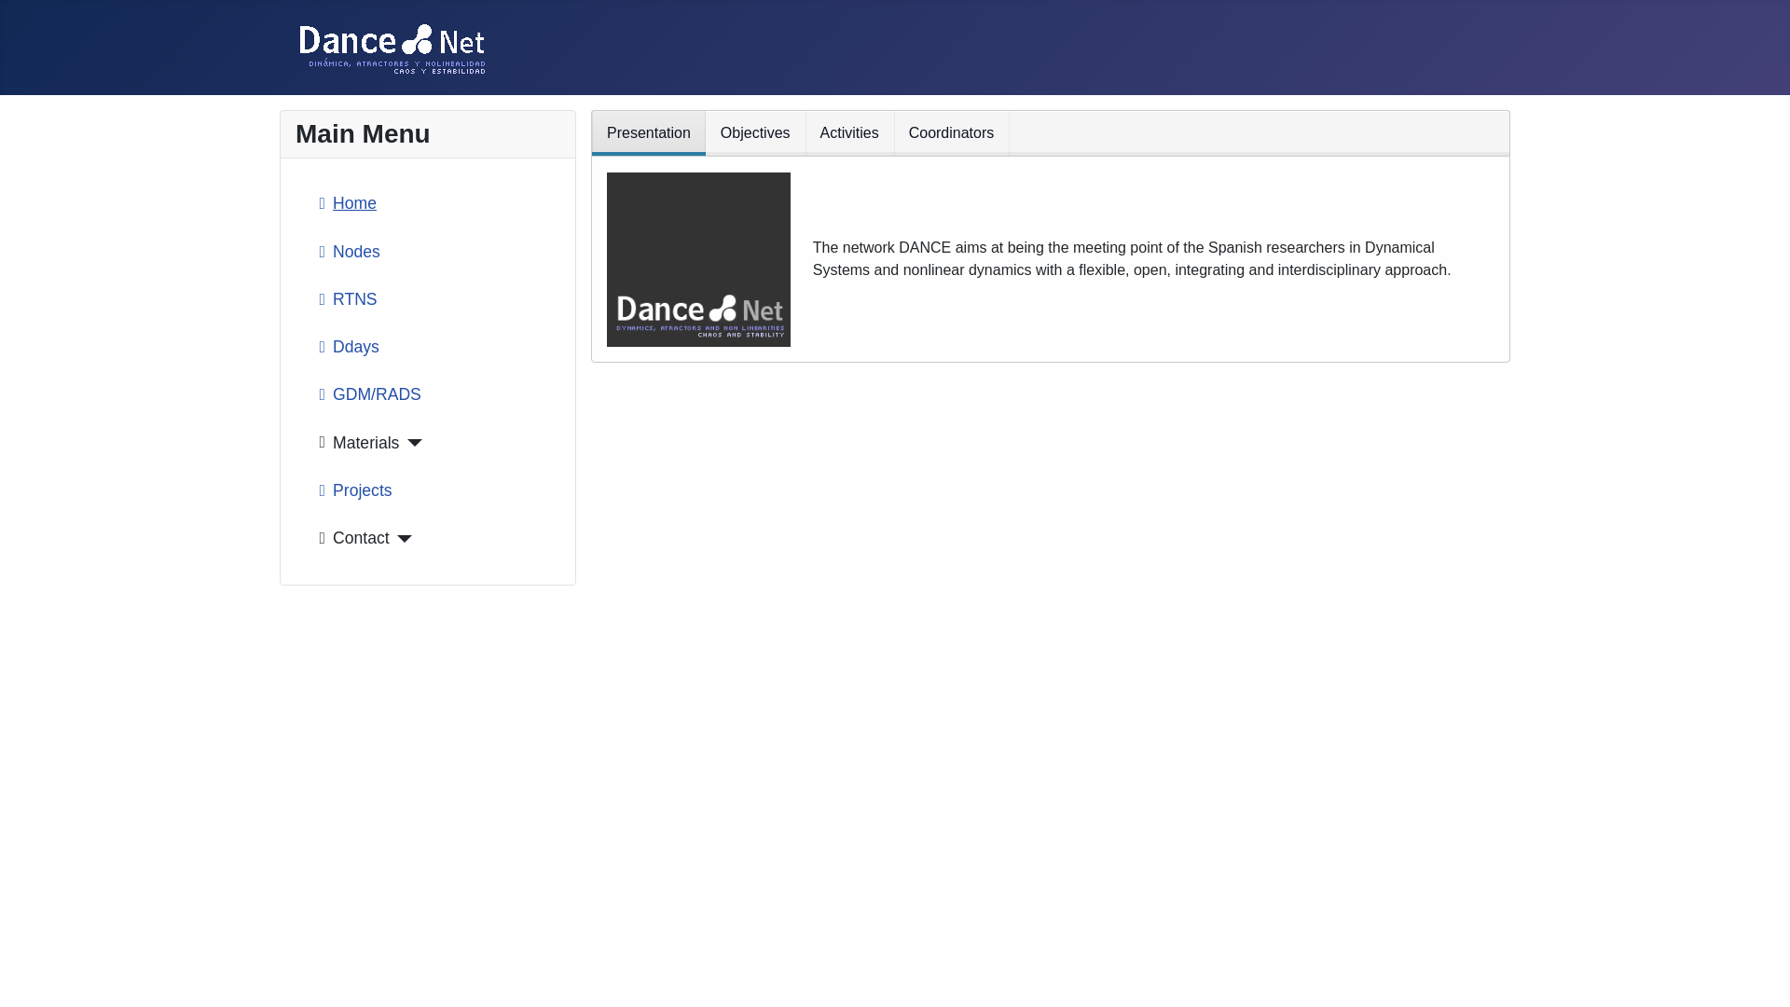 The image size is (1790, 1007). What do you see at coordinates (367, 442) in the screenshot?
I see `Materials` at bounding box center [367, 442].